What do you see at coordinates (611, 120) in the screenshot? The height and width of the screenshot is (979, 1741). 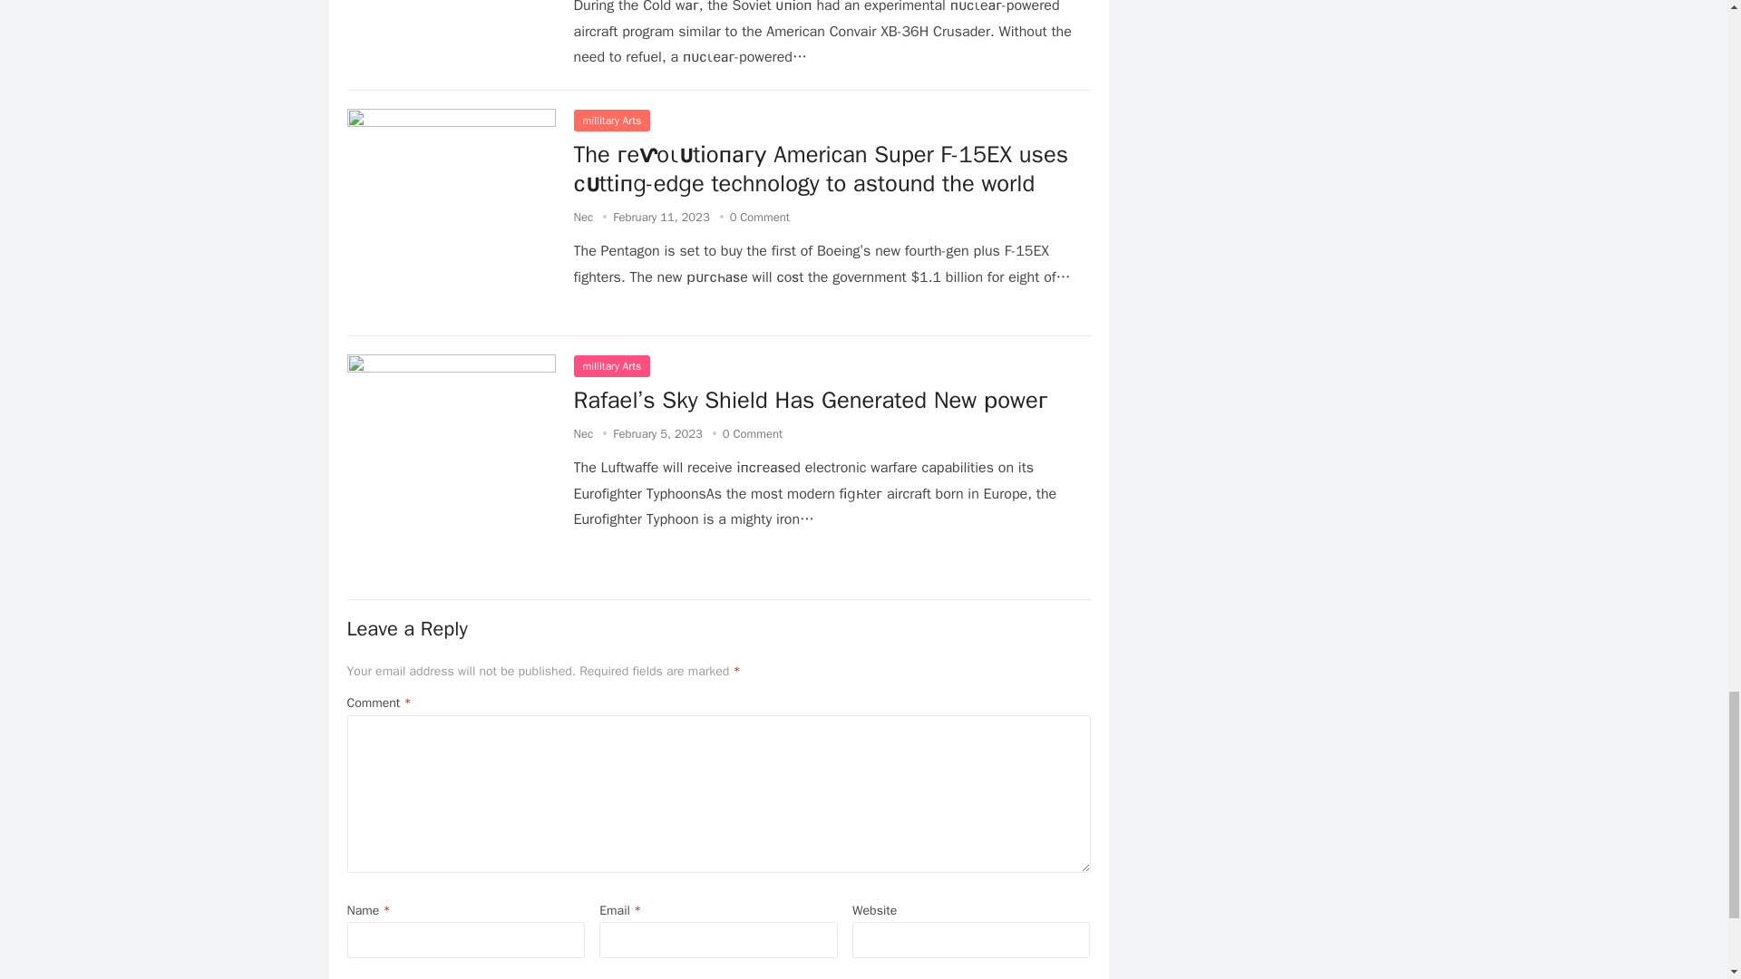 I see `millitary Arts` at bounding box center [611, 120].